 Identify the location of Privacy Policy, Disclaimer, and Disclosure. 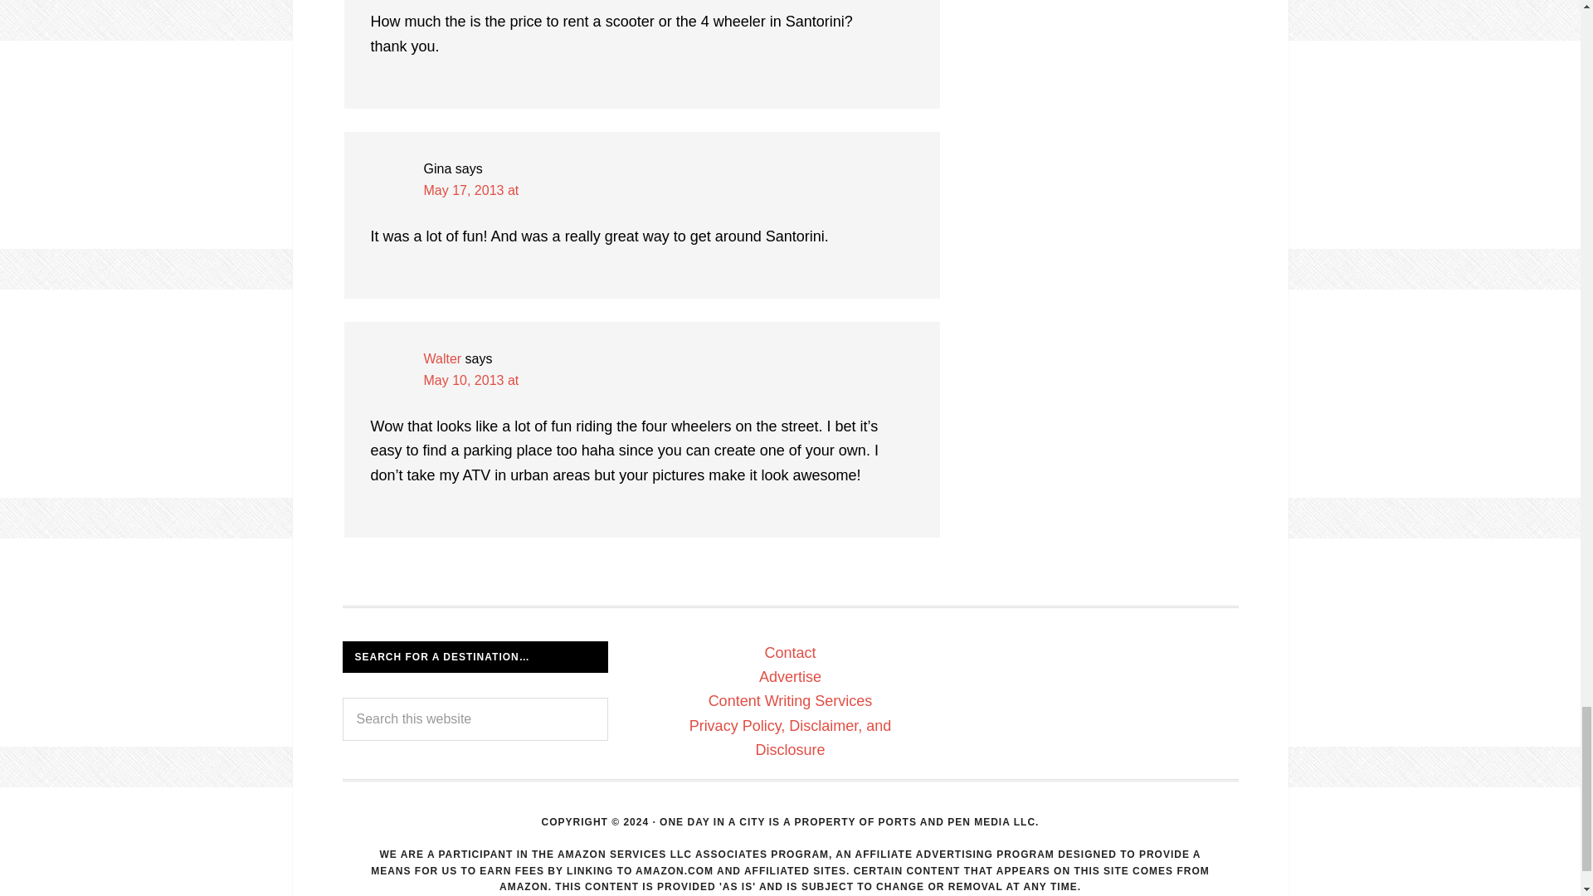
(791, 738).